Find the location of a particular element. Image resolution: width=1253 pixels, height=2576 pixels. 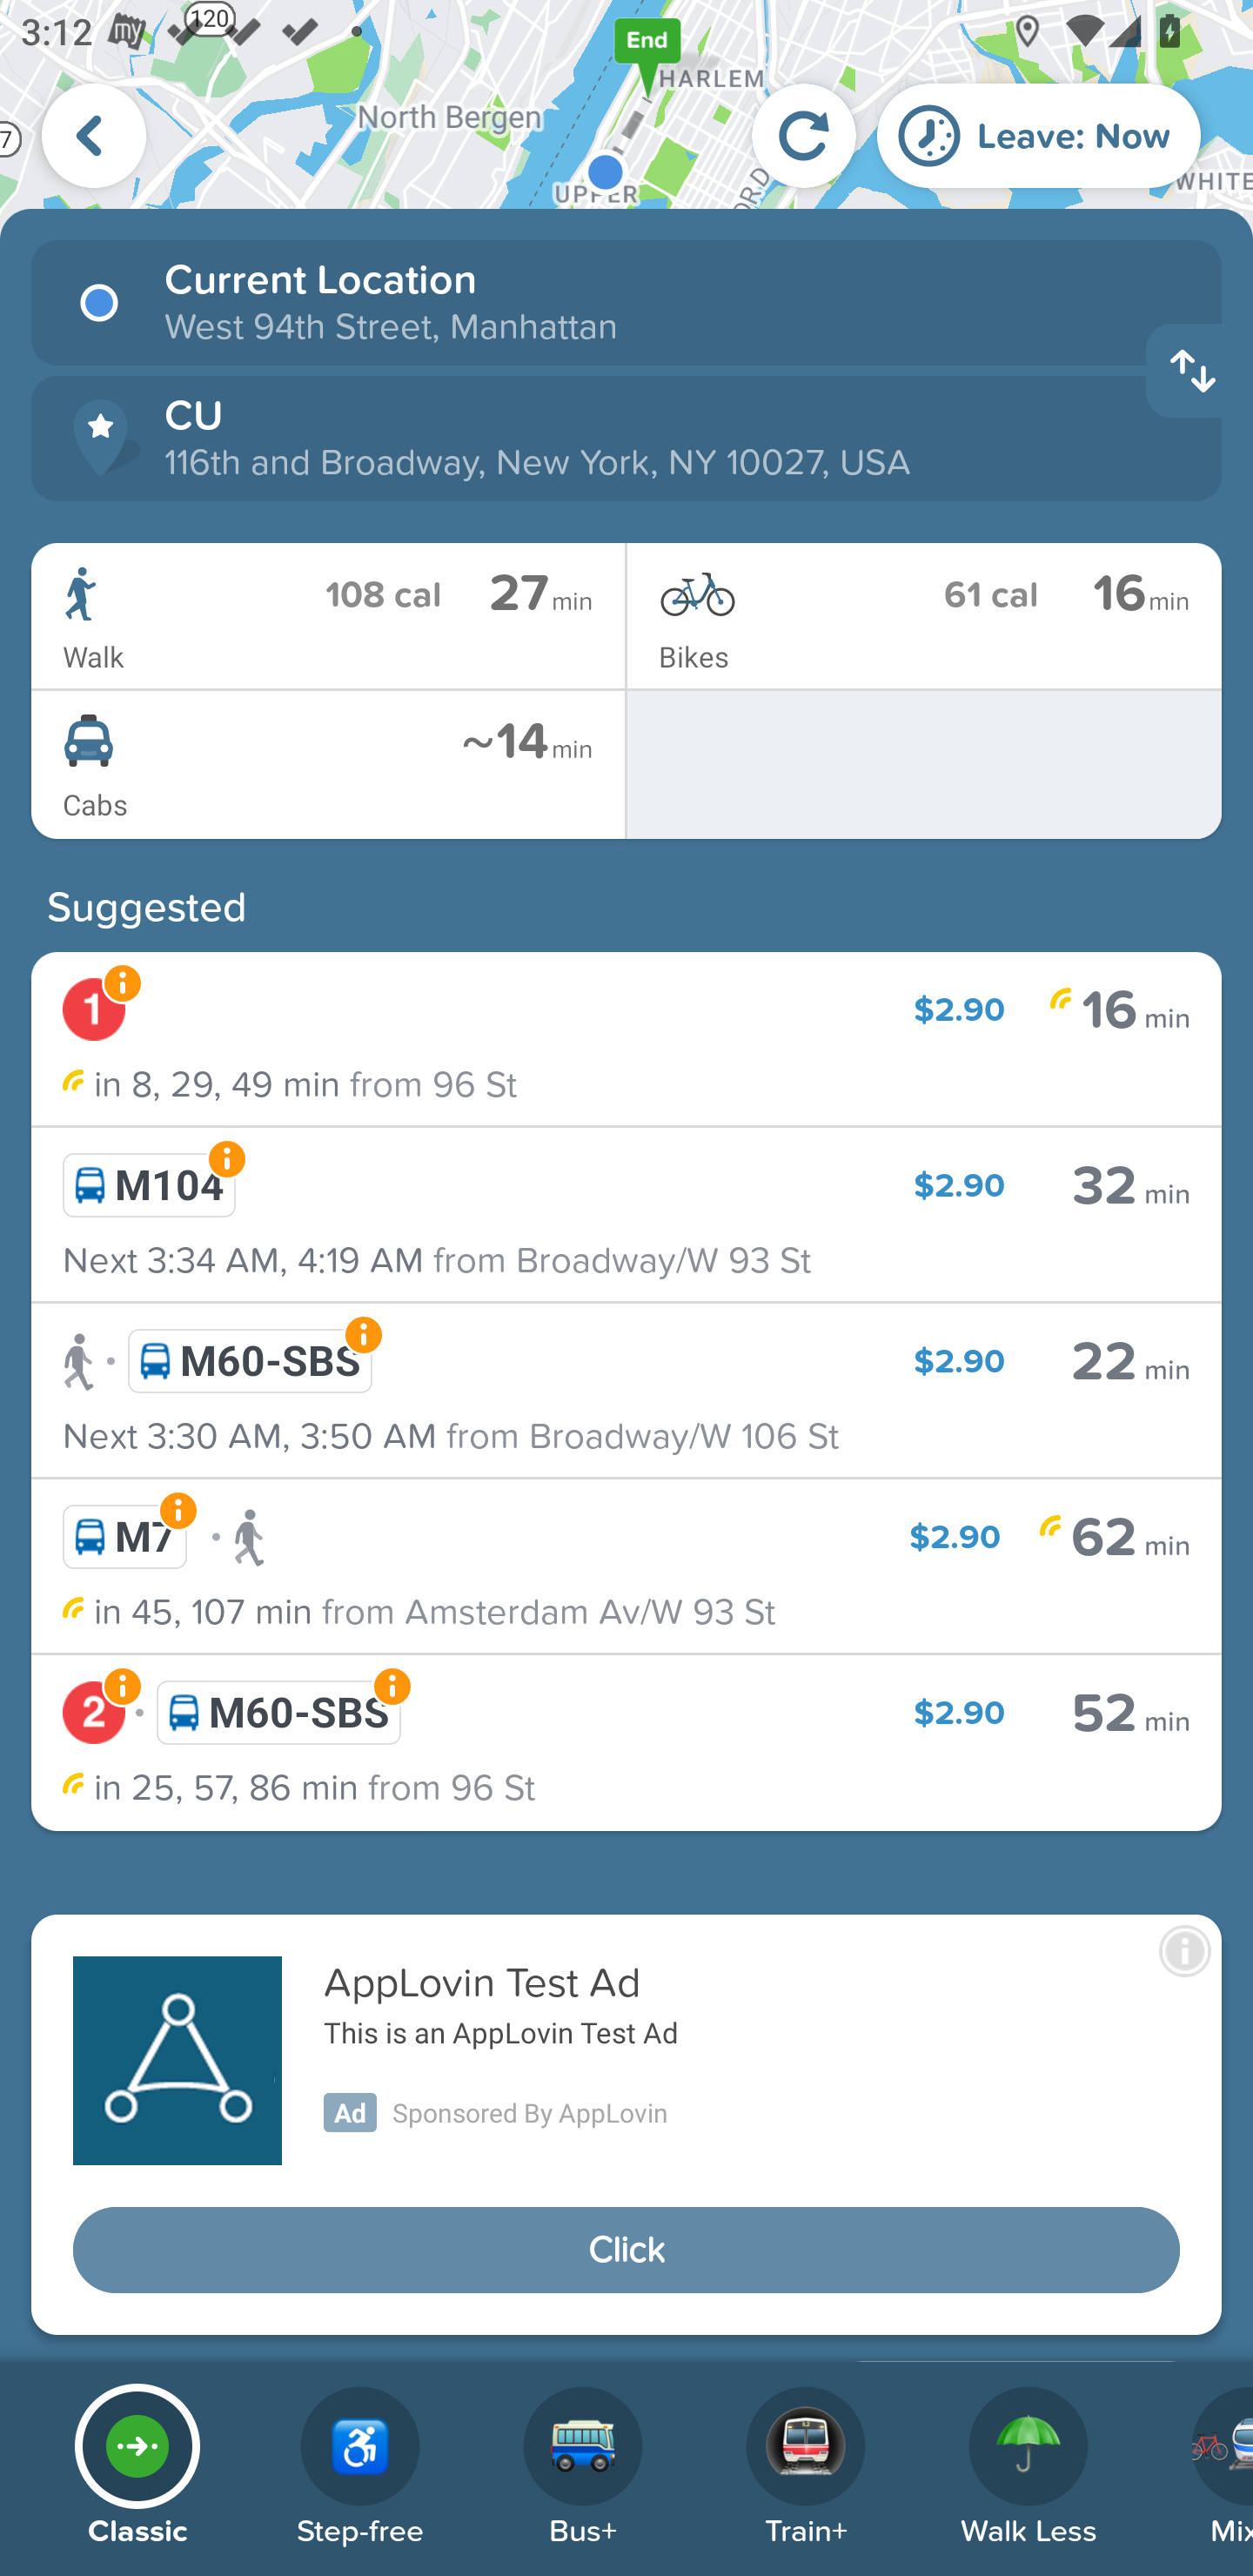

Leave: Now is located at coordinates (1039, 134).